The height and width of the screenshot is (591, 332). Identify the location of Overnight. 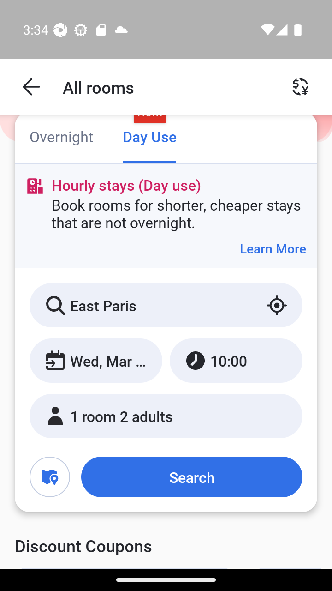
(61, 138).